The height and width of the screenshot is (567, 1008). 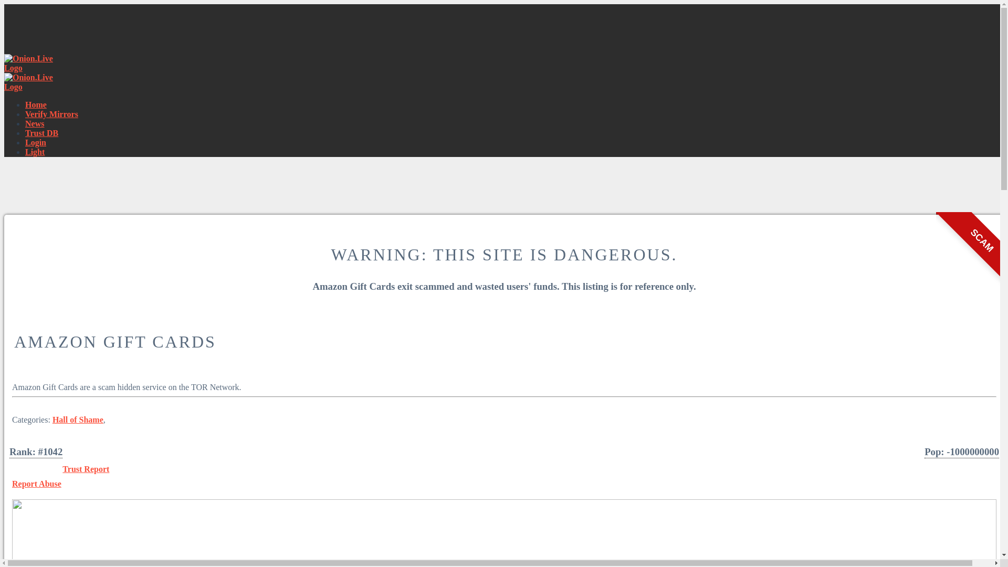 What do you see at coordinates (86, 468) in the screenshot?
I see `Trust Report` at bounding box center [86, 468].